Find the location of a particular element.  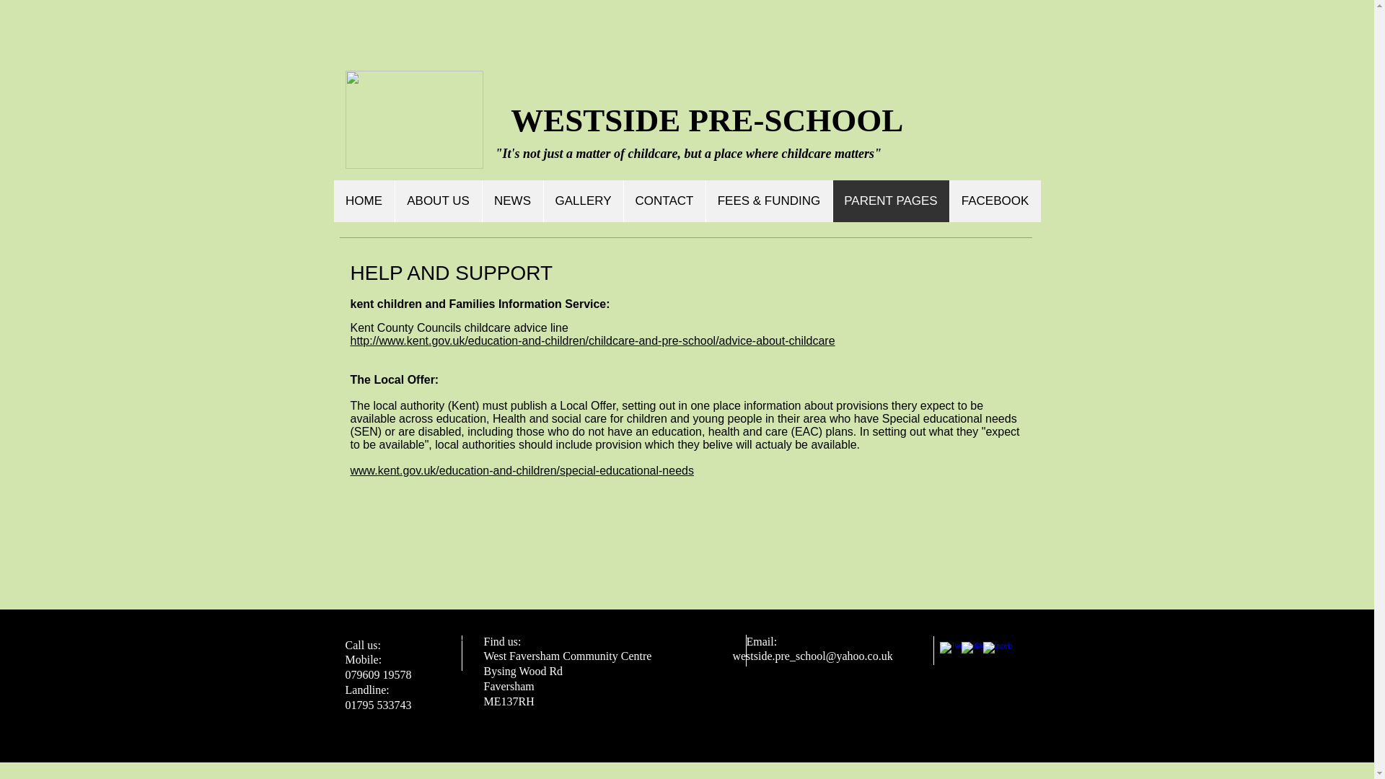

PARENT PAGES is located at coordinates (890, 201).